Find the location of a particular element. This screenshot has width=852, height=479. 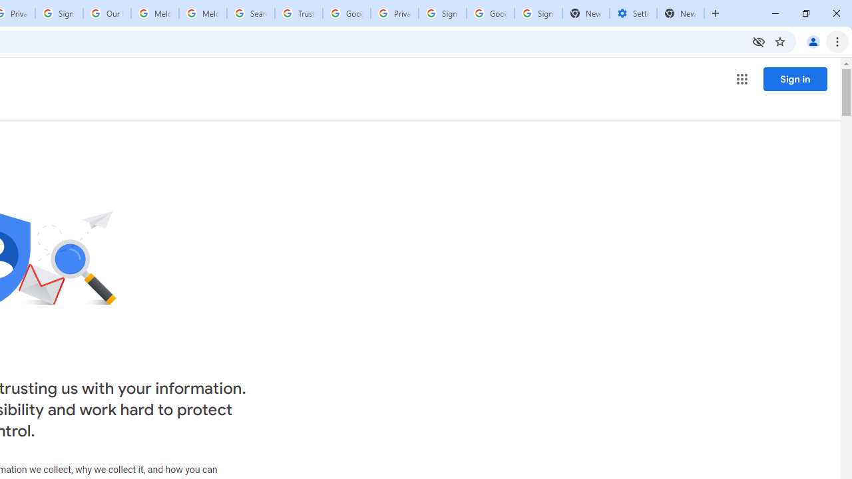

Google Ads - Sign in is located at coordinates (346, 13).